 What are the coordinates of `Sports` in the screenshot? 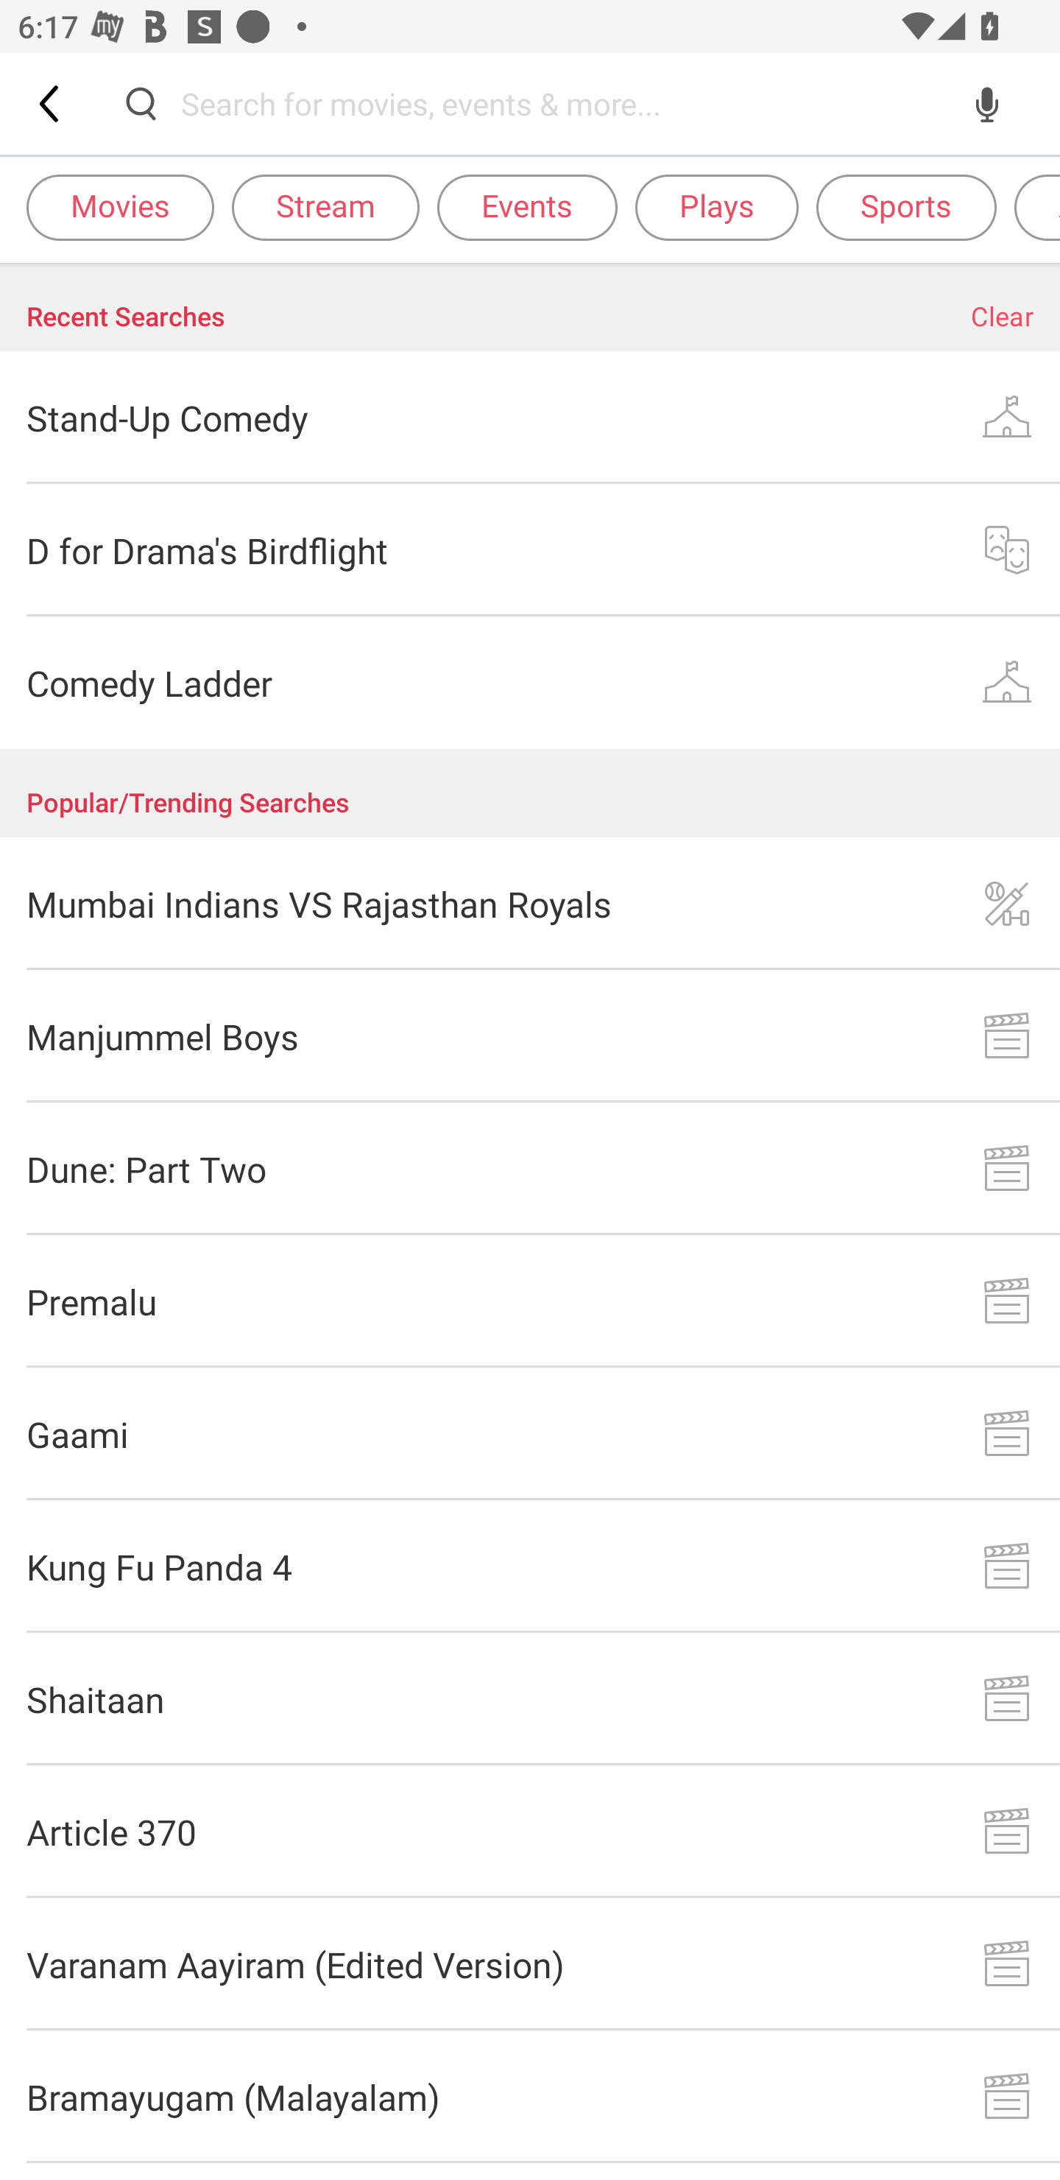 It's located at (905, 206).